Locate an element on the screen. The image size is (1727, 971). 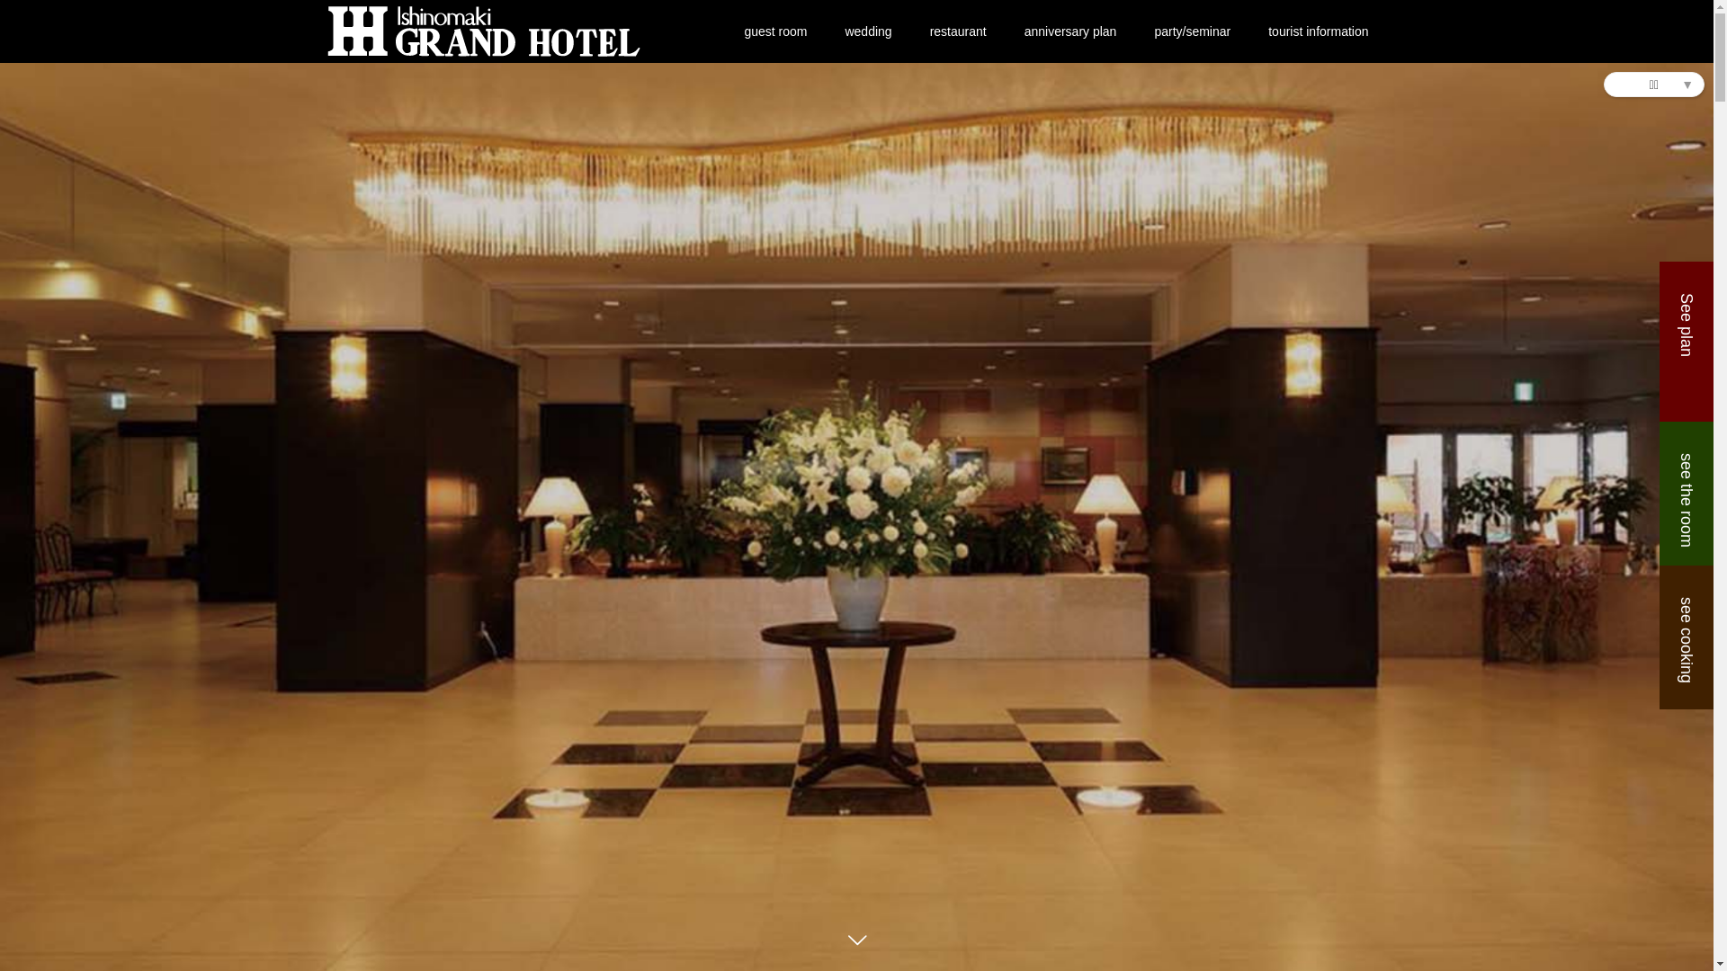
guest room is located at coordinates (775, 31).